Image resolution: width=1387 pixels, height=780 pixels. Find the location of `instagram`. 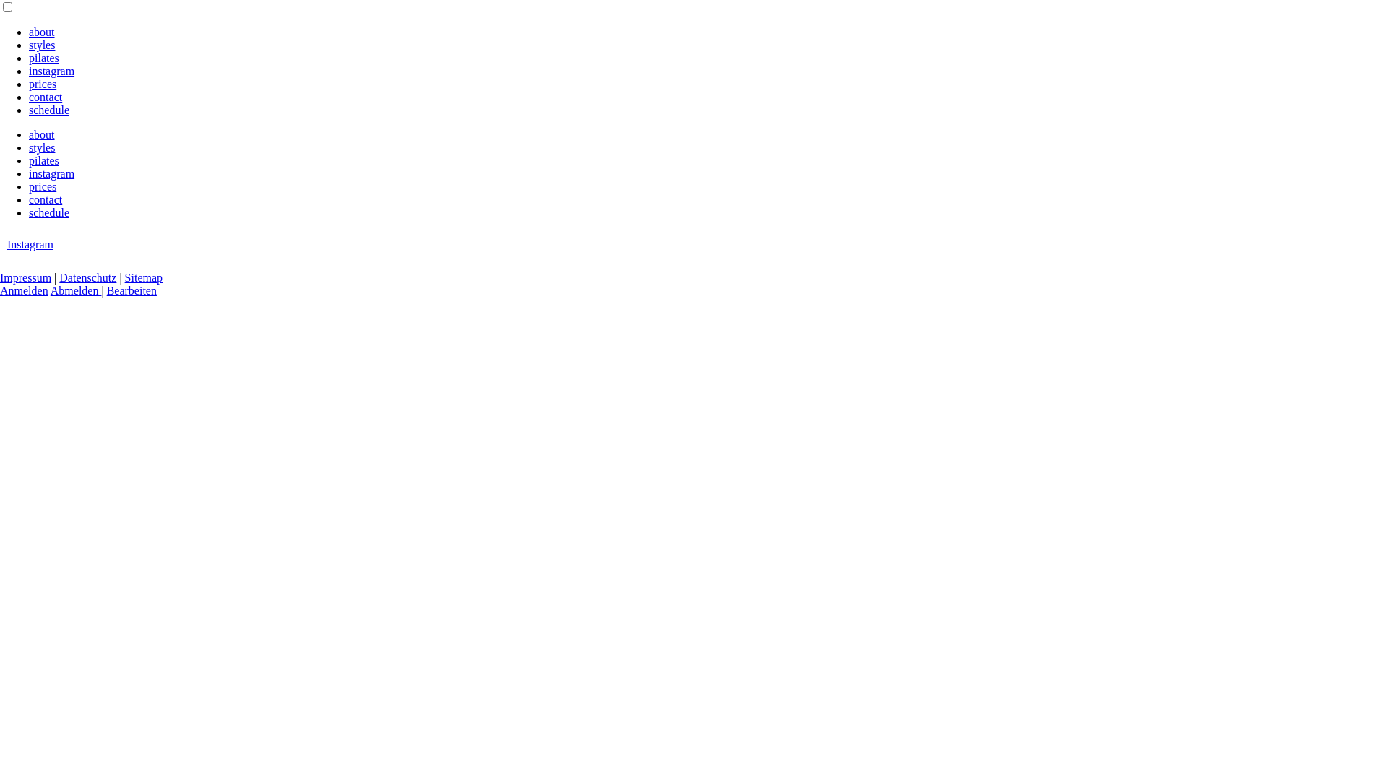

instagram is located at coordinates (52, 71).